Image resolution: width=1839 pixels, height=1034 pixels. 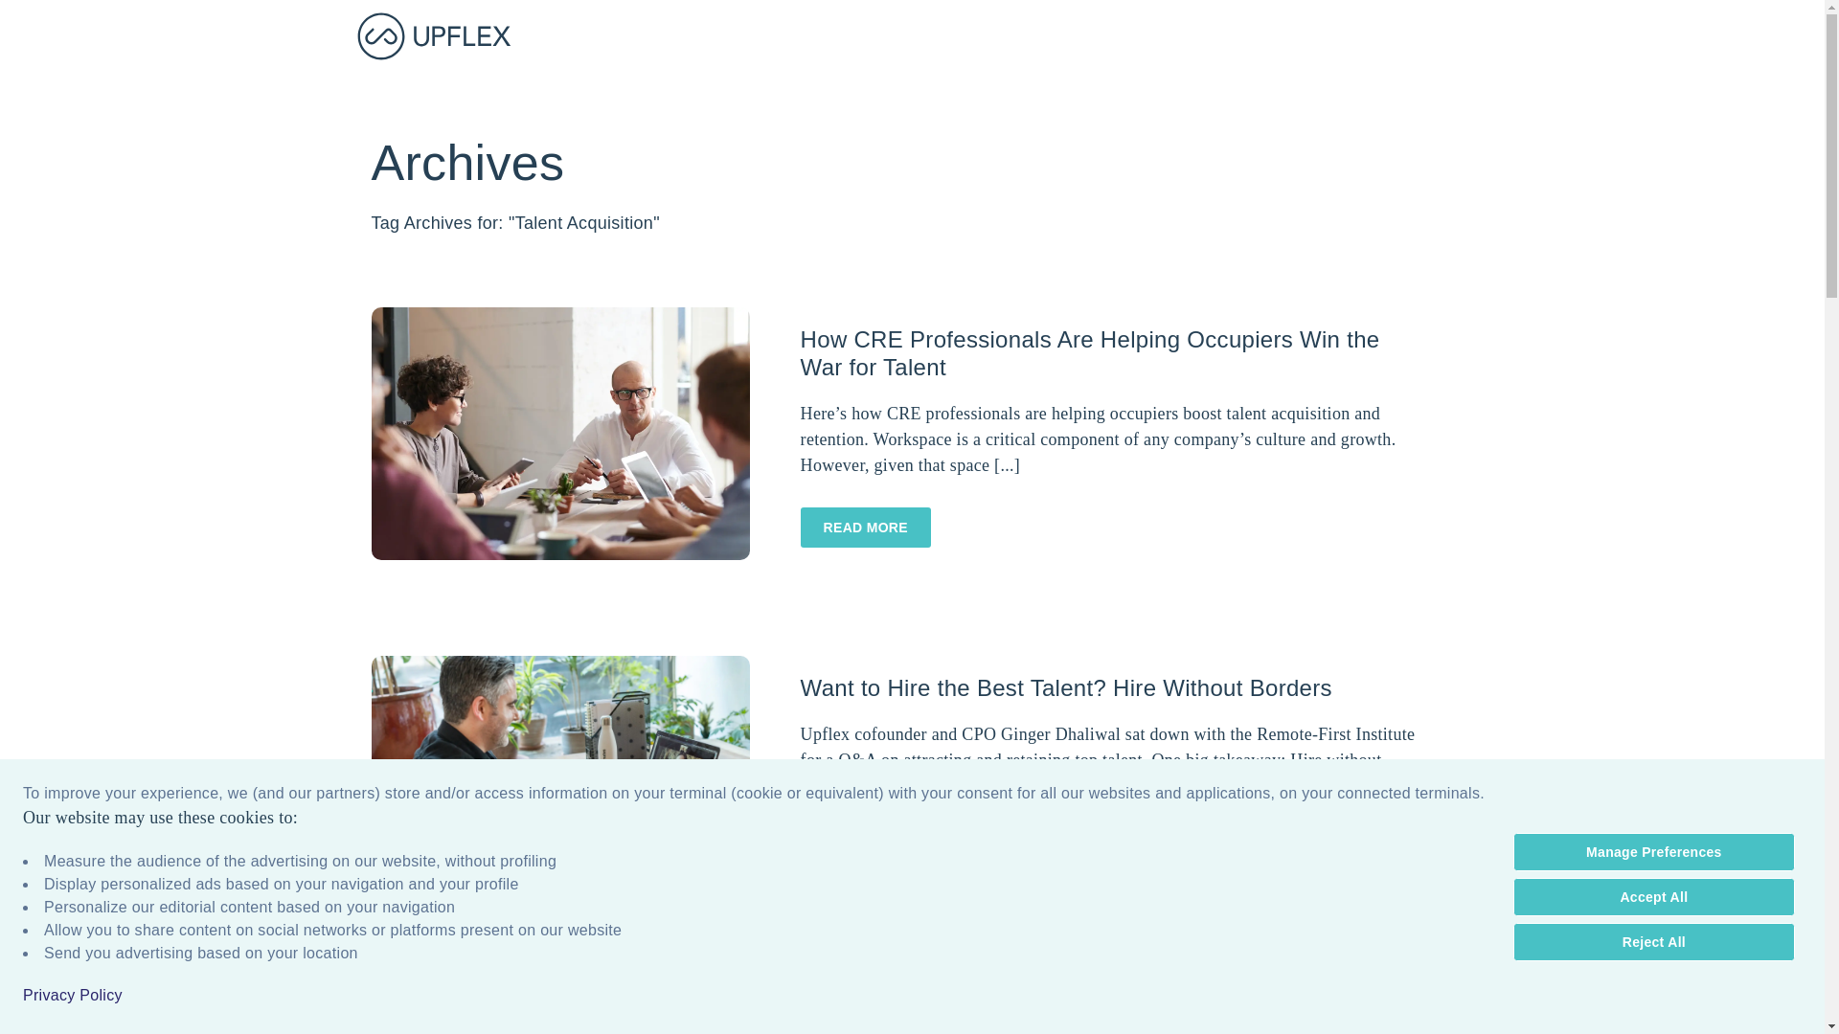 What do you see at coordinates (73, 996) in the screenshot?
I see `Privacy Policy` at bounding box center [73, 996].